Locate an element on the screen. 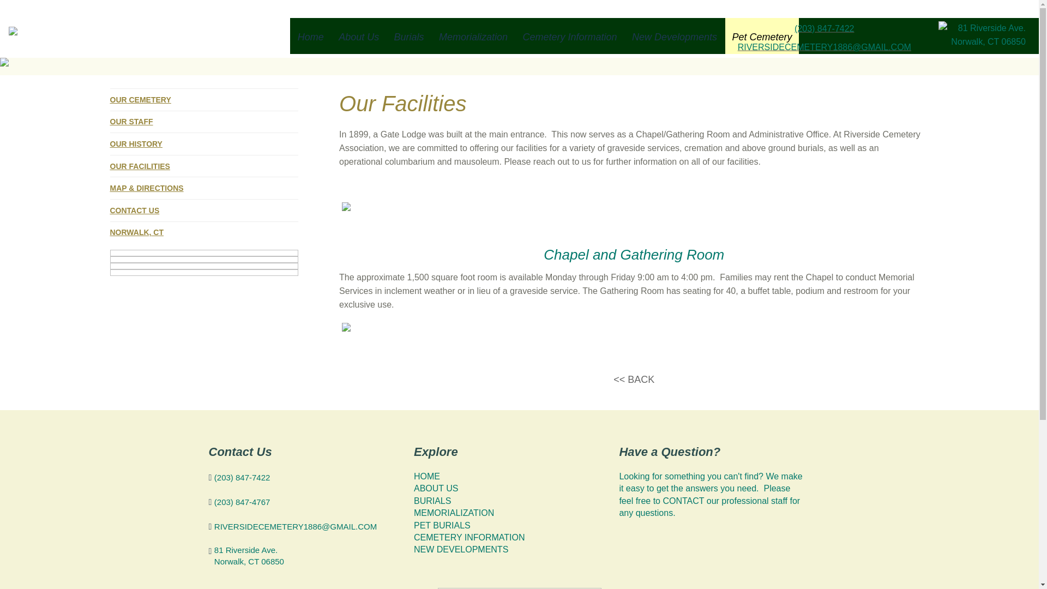  CONTACT US is located at coordinates (135, 211).